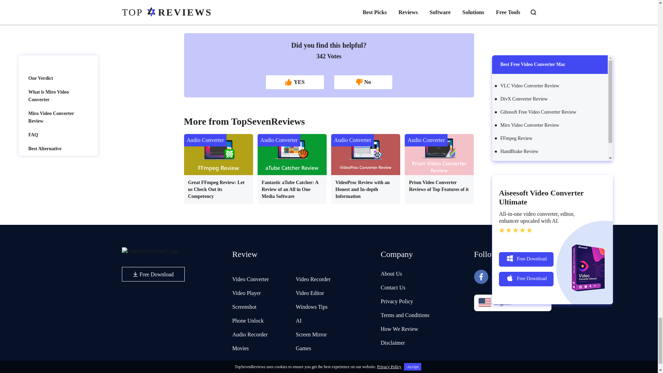 The image size is (663, 373). Describe the element at coordinates (279, 140) in the screenshot. I see `Audio Converter` at that location.